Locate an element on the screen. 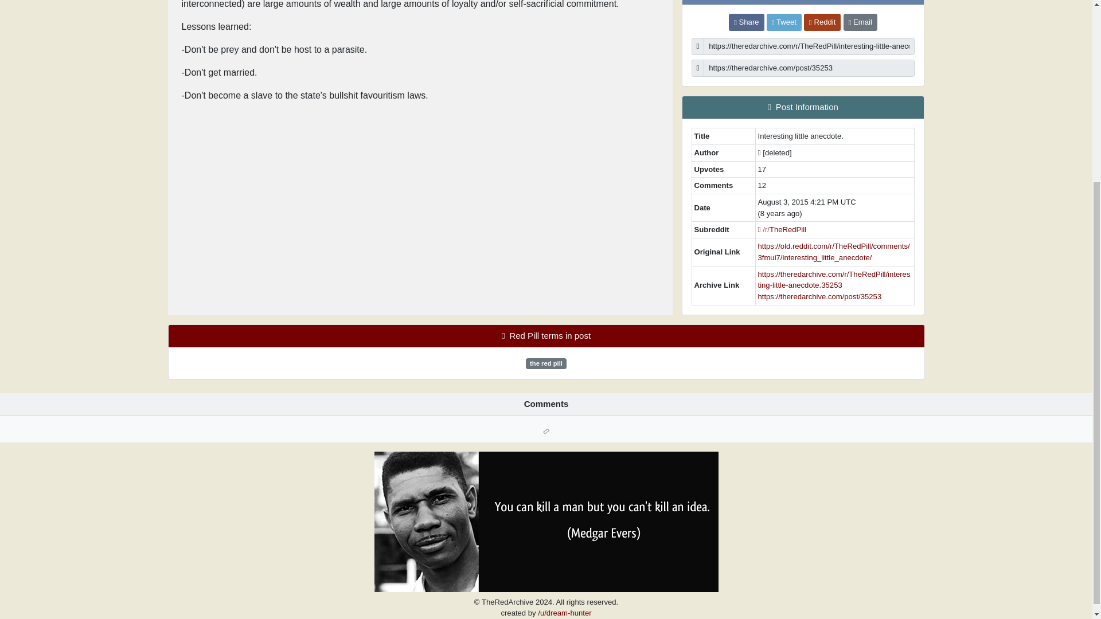 The height and width of the screenshot is (619, 1101). Share this post on Reddit is located at coordinates (822, 22).